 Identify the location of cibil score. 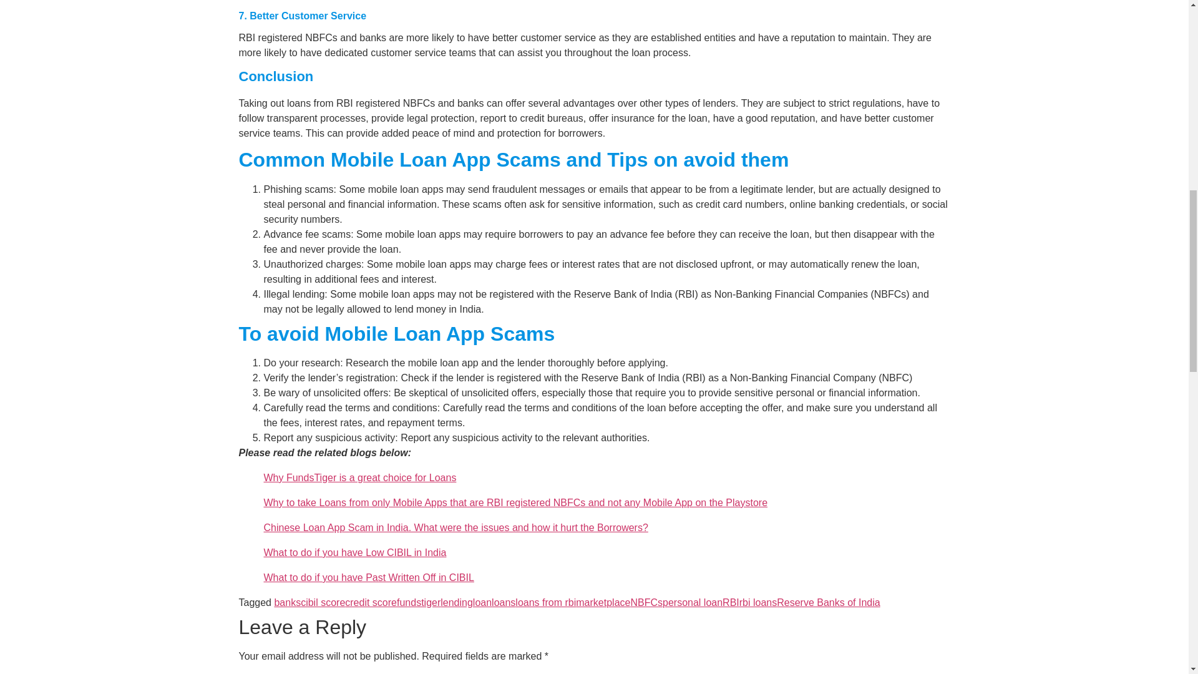
(322, 602).